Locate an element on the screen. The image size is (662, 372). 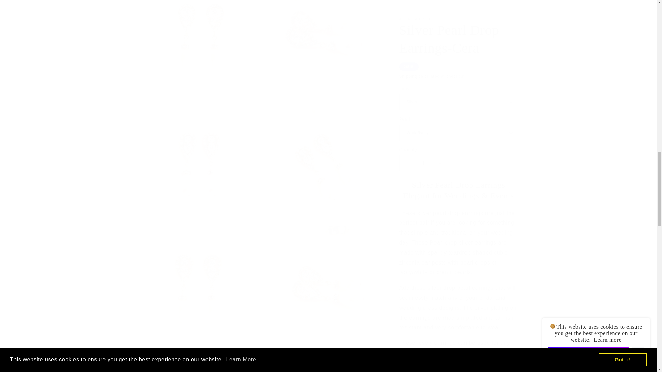
Open media 10 in modal is located at coordinates (199, 156).